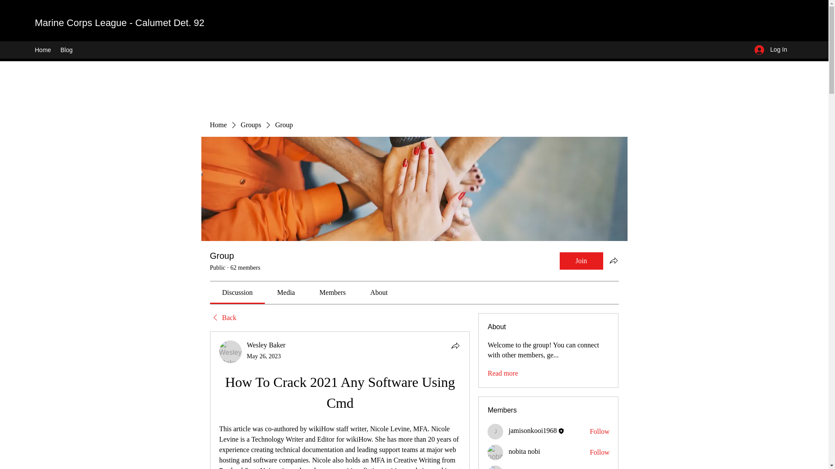 This screenshot has width=835, height=469. I want to click on nobita nobi, so click(524, 451).